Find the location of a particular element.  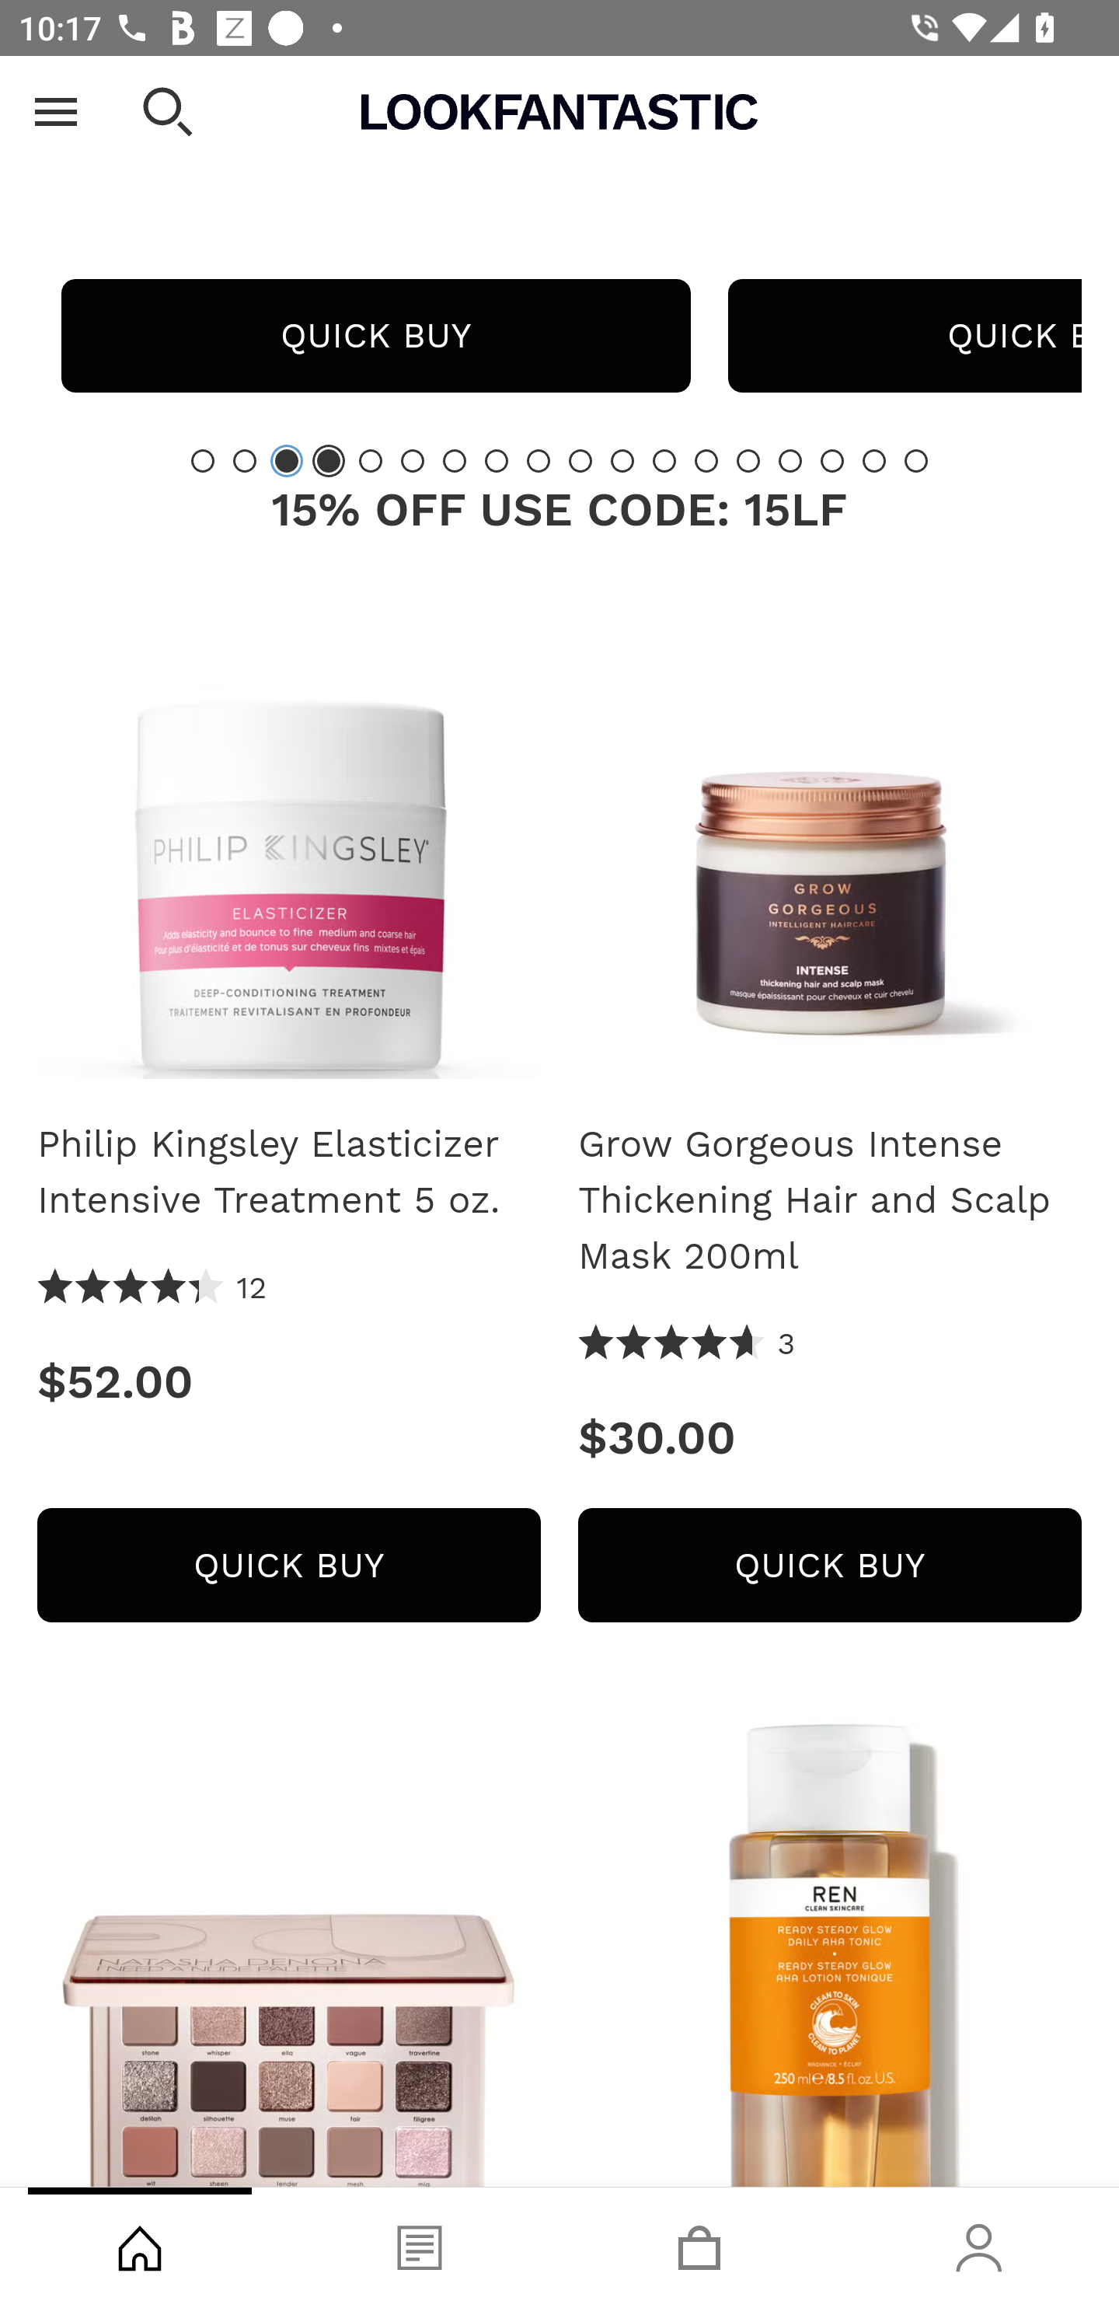

Slide 9 is located at coordinates (539, 461).